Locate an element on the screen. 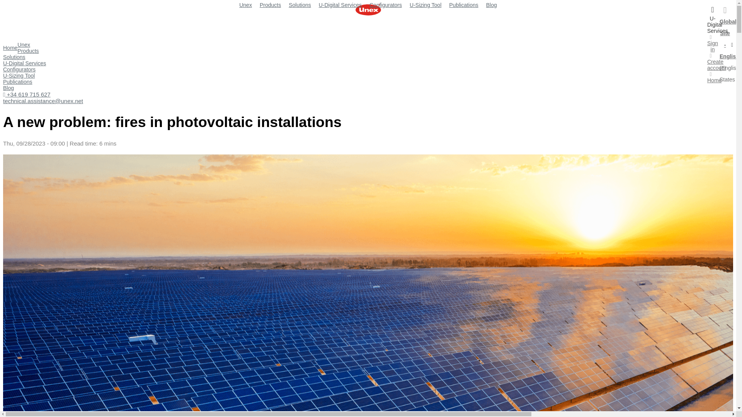 This screenshot has height=417, width=742. Publications is located at coordinates (464, 5).